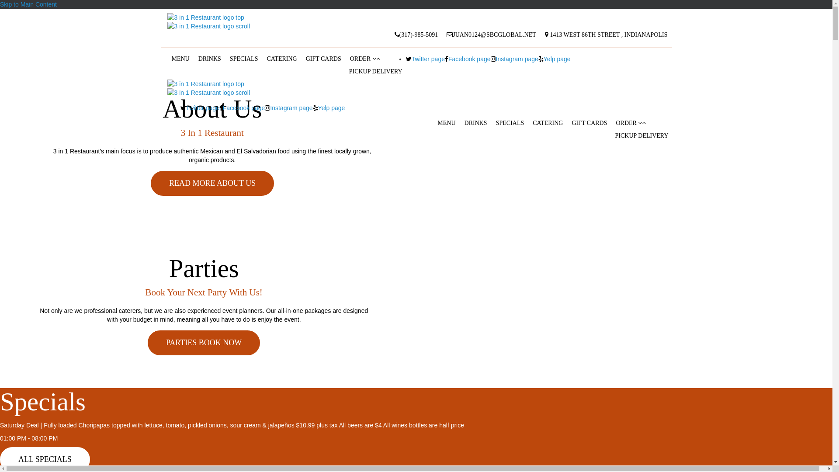 This screenshot has width=839, height=472. What do you see at coordinates (319, 38) in the screenshot?
I see `MAP MARKER PIN` at bounding box center [319, 38].